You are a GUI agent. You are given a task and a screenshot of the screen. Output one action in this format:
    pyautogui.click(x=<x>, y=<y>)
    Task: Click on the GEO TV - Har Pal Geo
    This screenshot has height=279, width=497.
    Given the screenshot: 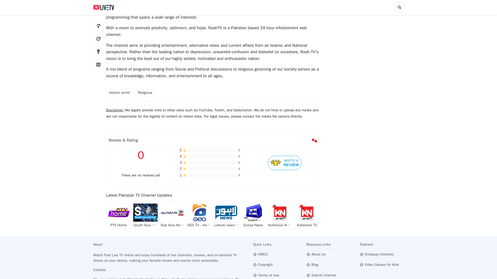 What is the action you would take?
    pyautogui.click(x=199, y=216)
    